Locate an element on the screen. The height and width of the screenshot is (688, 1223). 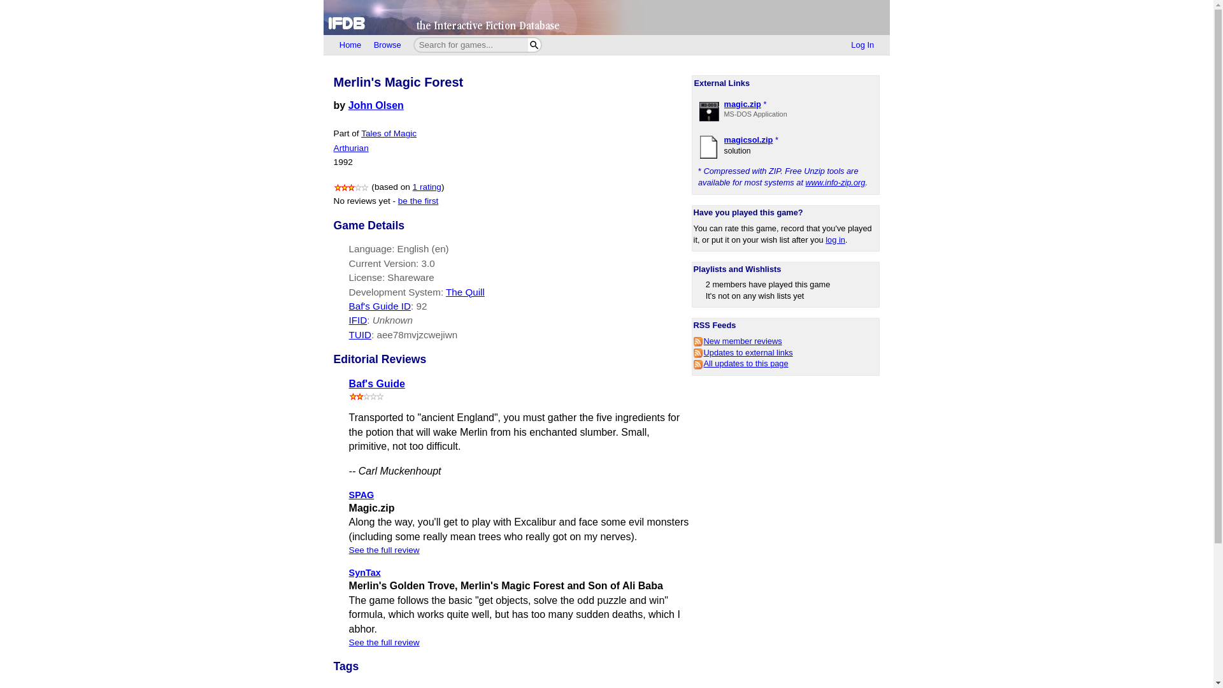
New member reviews is located at coordinates (738, 341).